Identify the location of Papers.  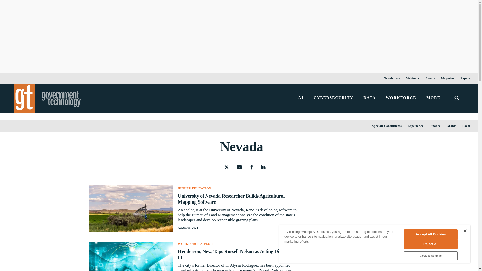
(465, 78).